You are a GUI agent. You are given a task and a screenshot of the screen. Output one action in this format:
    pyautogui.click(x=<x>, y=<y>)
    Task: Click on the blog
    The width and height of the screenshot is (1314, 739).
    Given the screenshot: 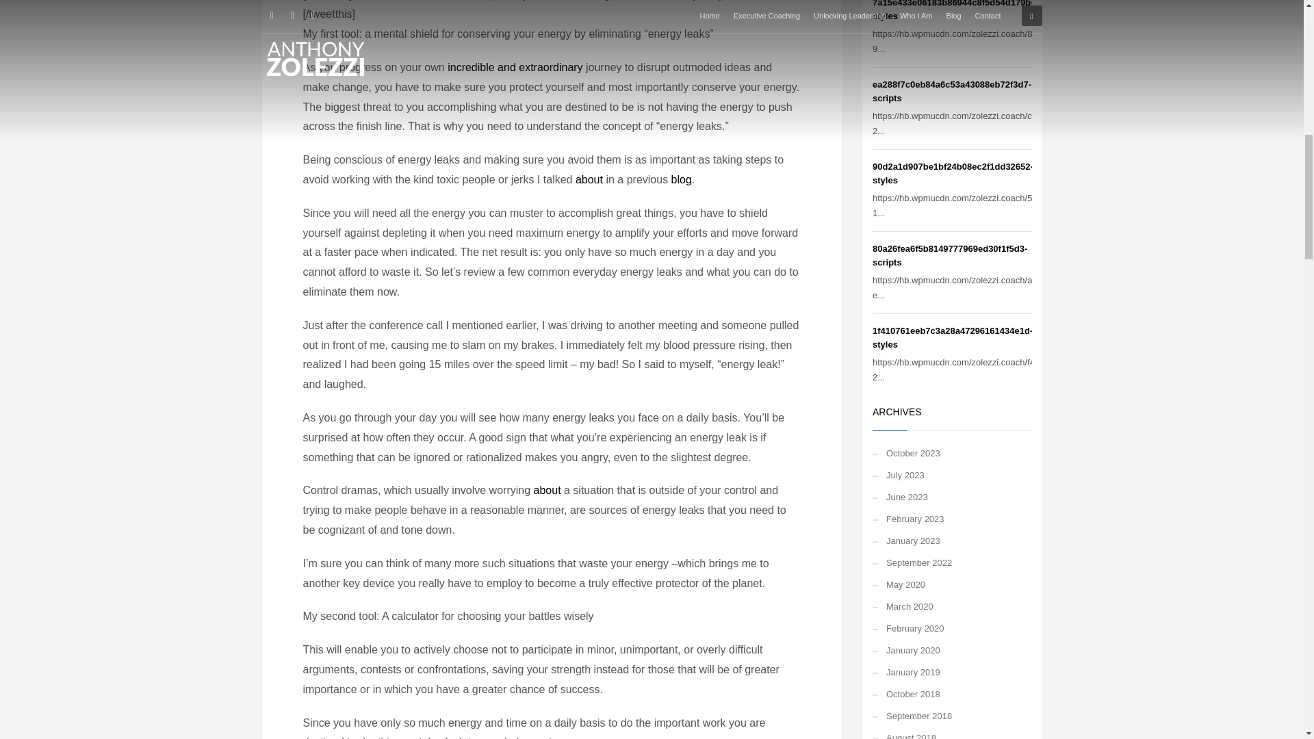 What is the action you would take?
    pyautogui.click(x=682, y=179)
    